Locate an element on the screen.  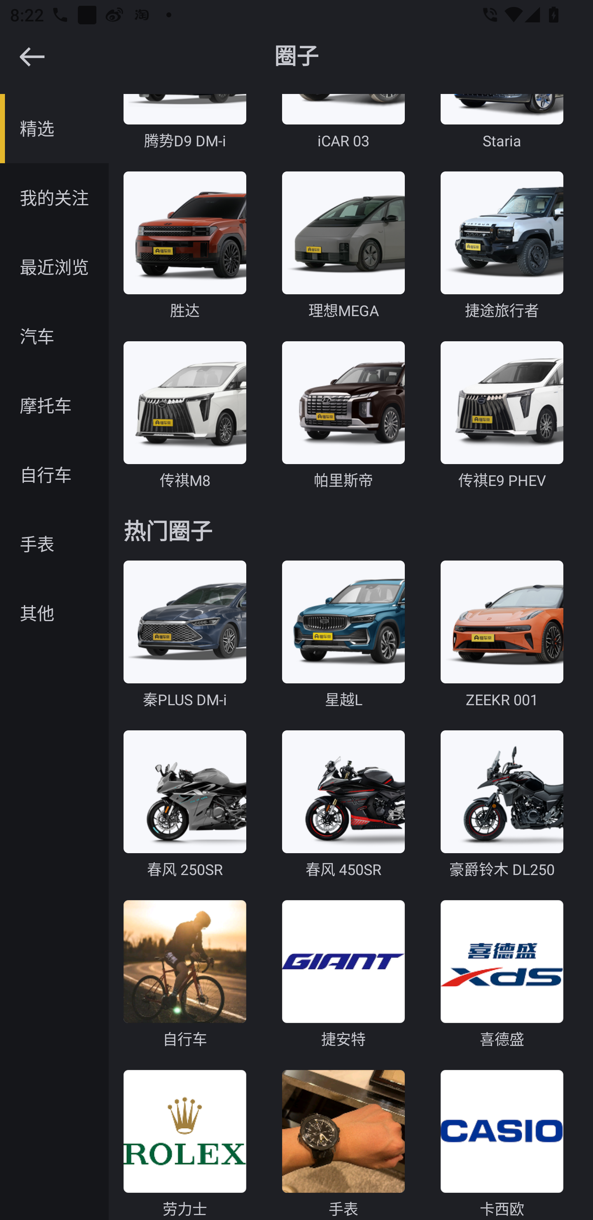
传祺E9 PHEV is located at coordinates (502, 416).